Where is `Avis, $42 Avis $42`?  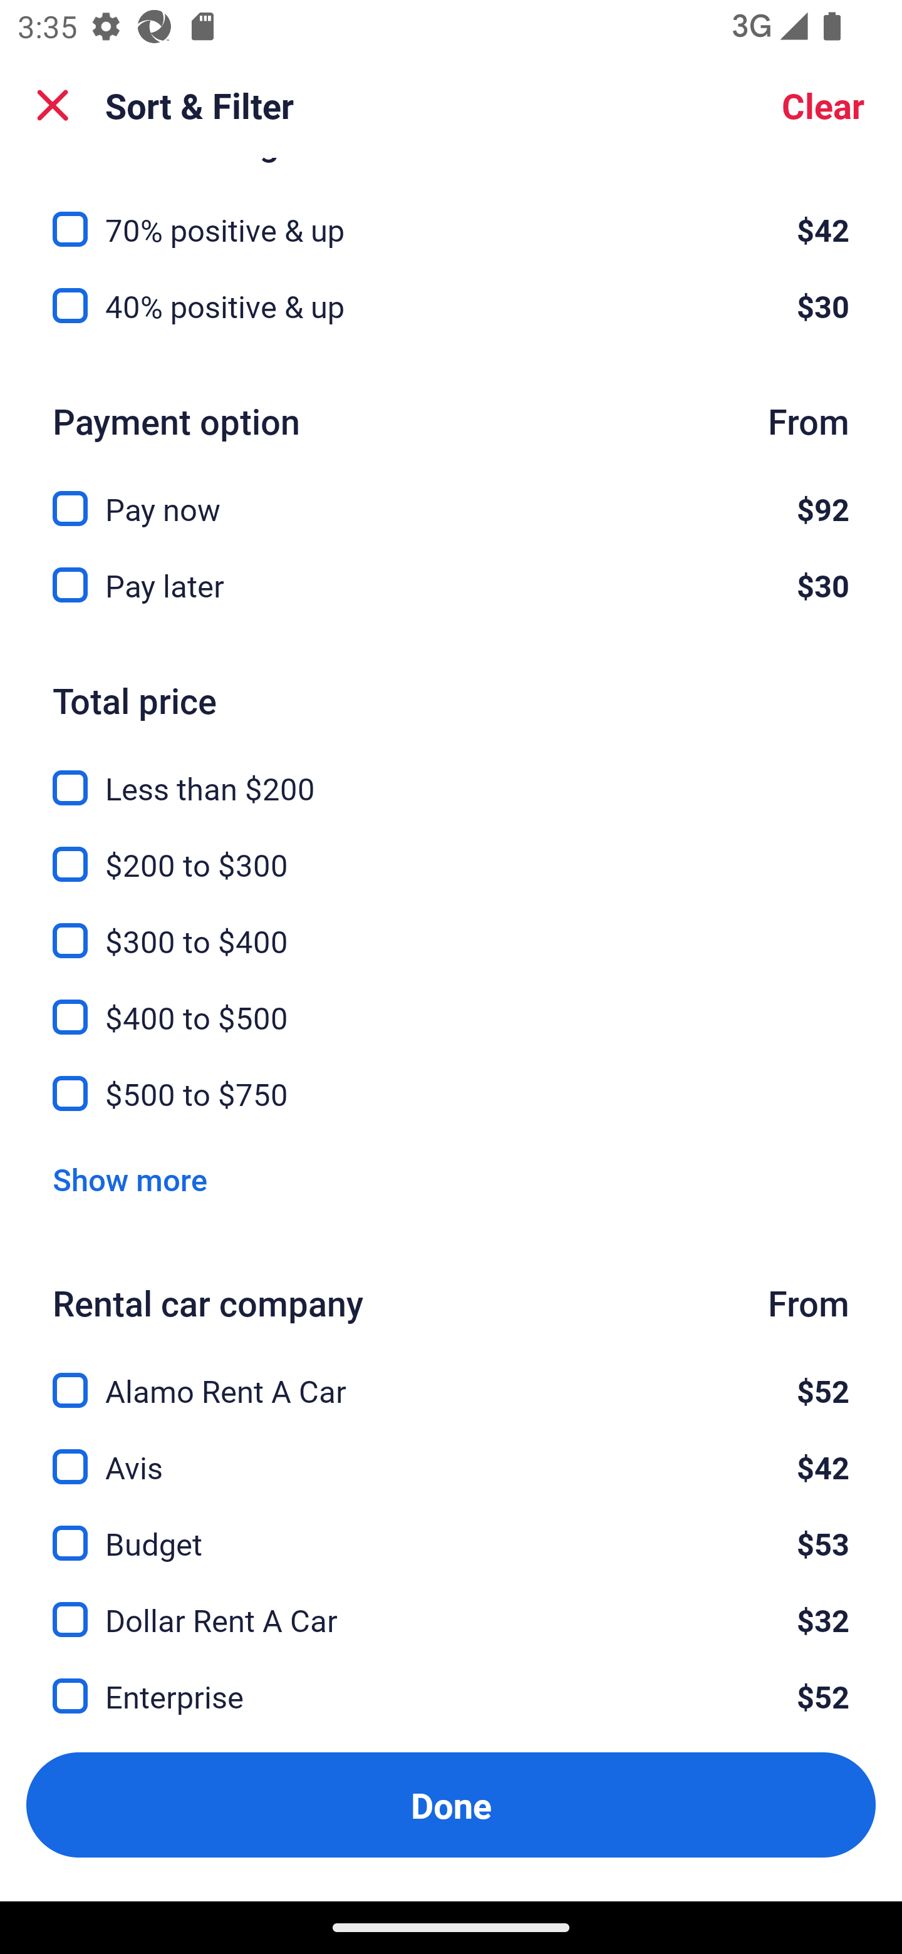
Avis, $42 Avis $42 is located at coordinates (451, 1452).